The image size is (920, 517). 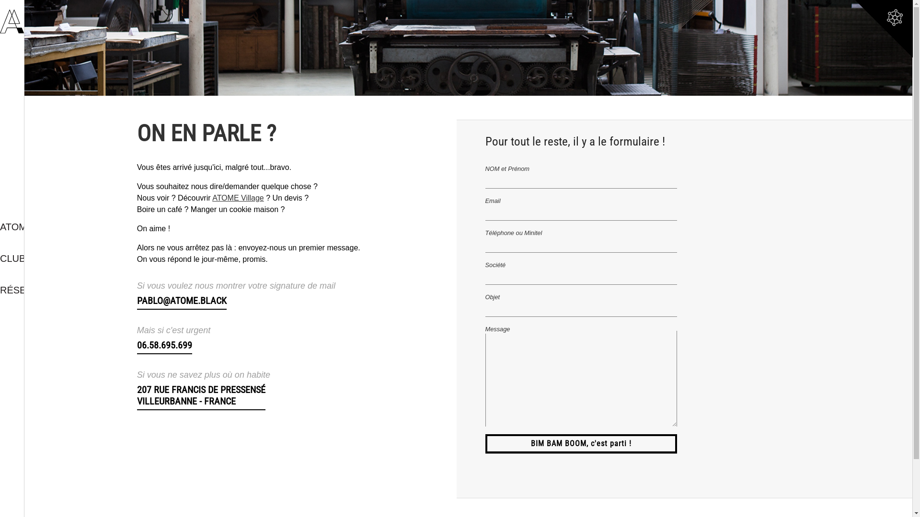 What do you see at coordinates (12, 227) in the screenshot?
I see `ATOME` at bounding box center [12, 227].